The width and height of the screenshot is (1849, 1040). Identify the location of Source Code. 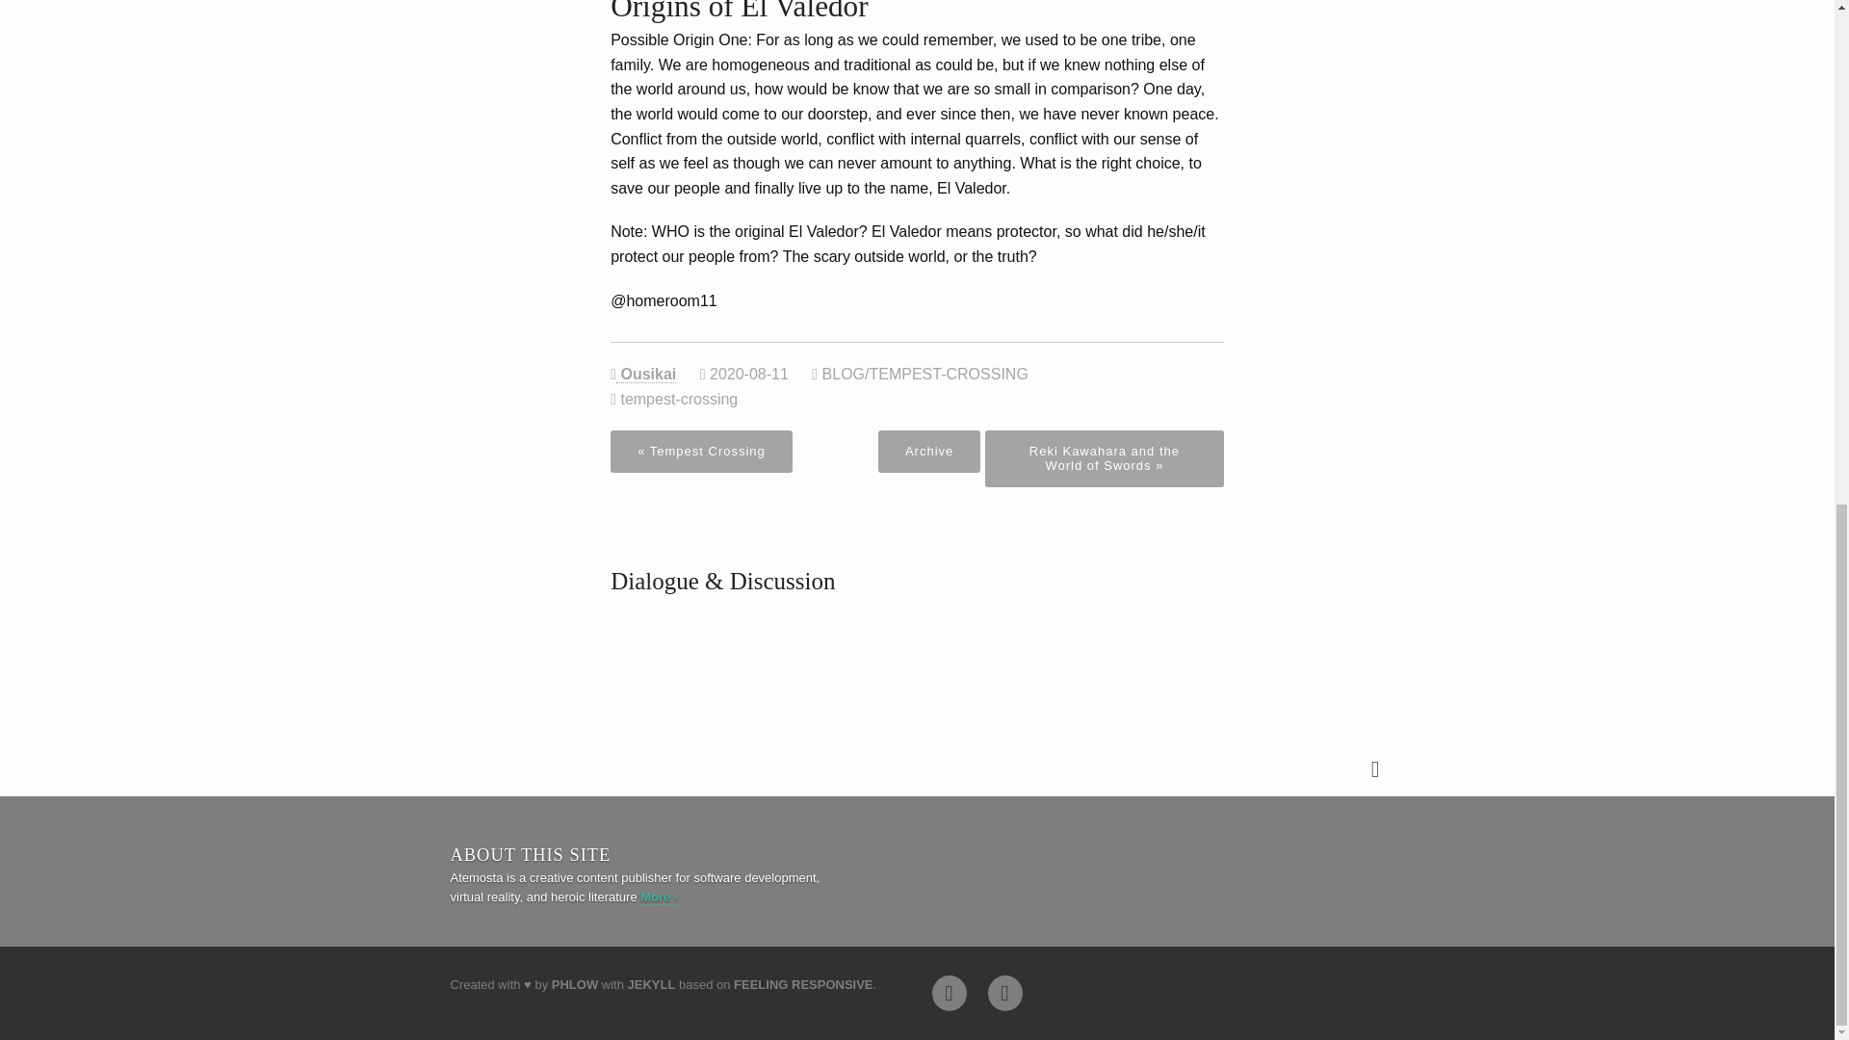
(950, 993).